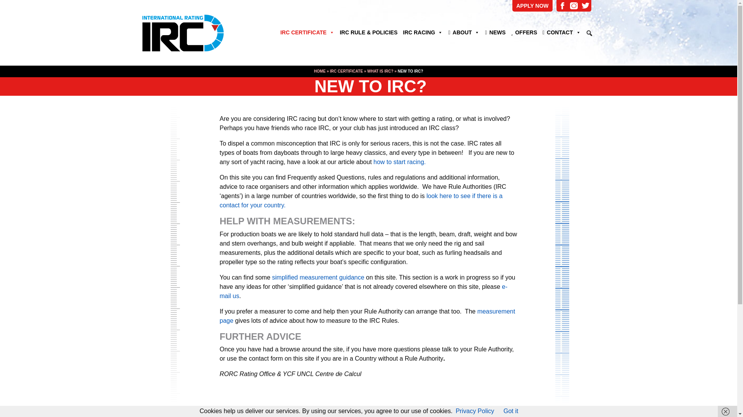 Image resolution: width=743 pixels, height=417 pixels. What do you see at coordinates (574, 6) in the screenshot?
I see `IRC on Instagram` at bounding box center [574, 6].